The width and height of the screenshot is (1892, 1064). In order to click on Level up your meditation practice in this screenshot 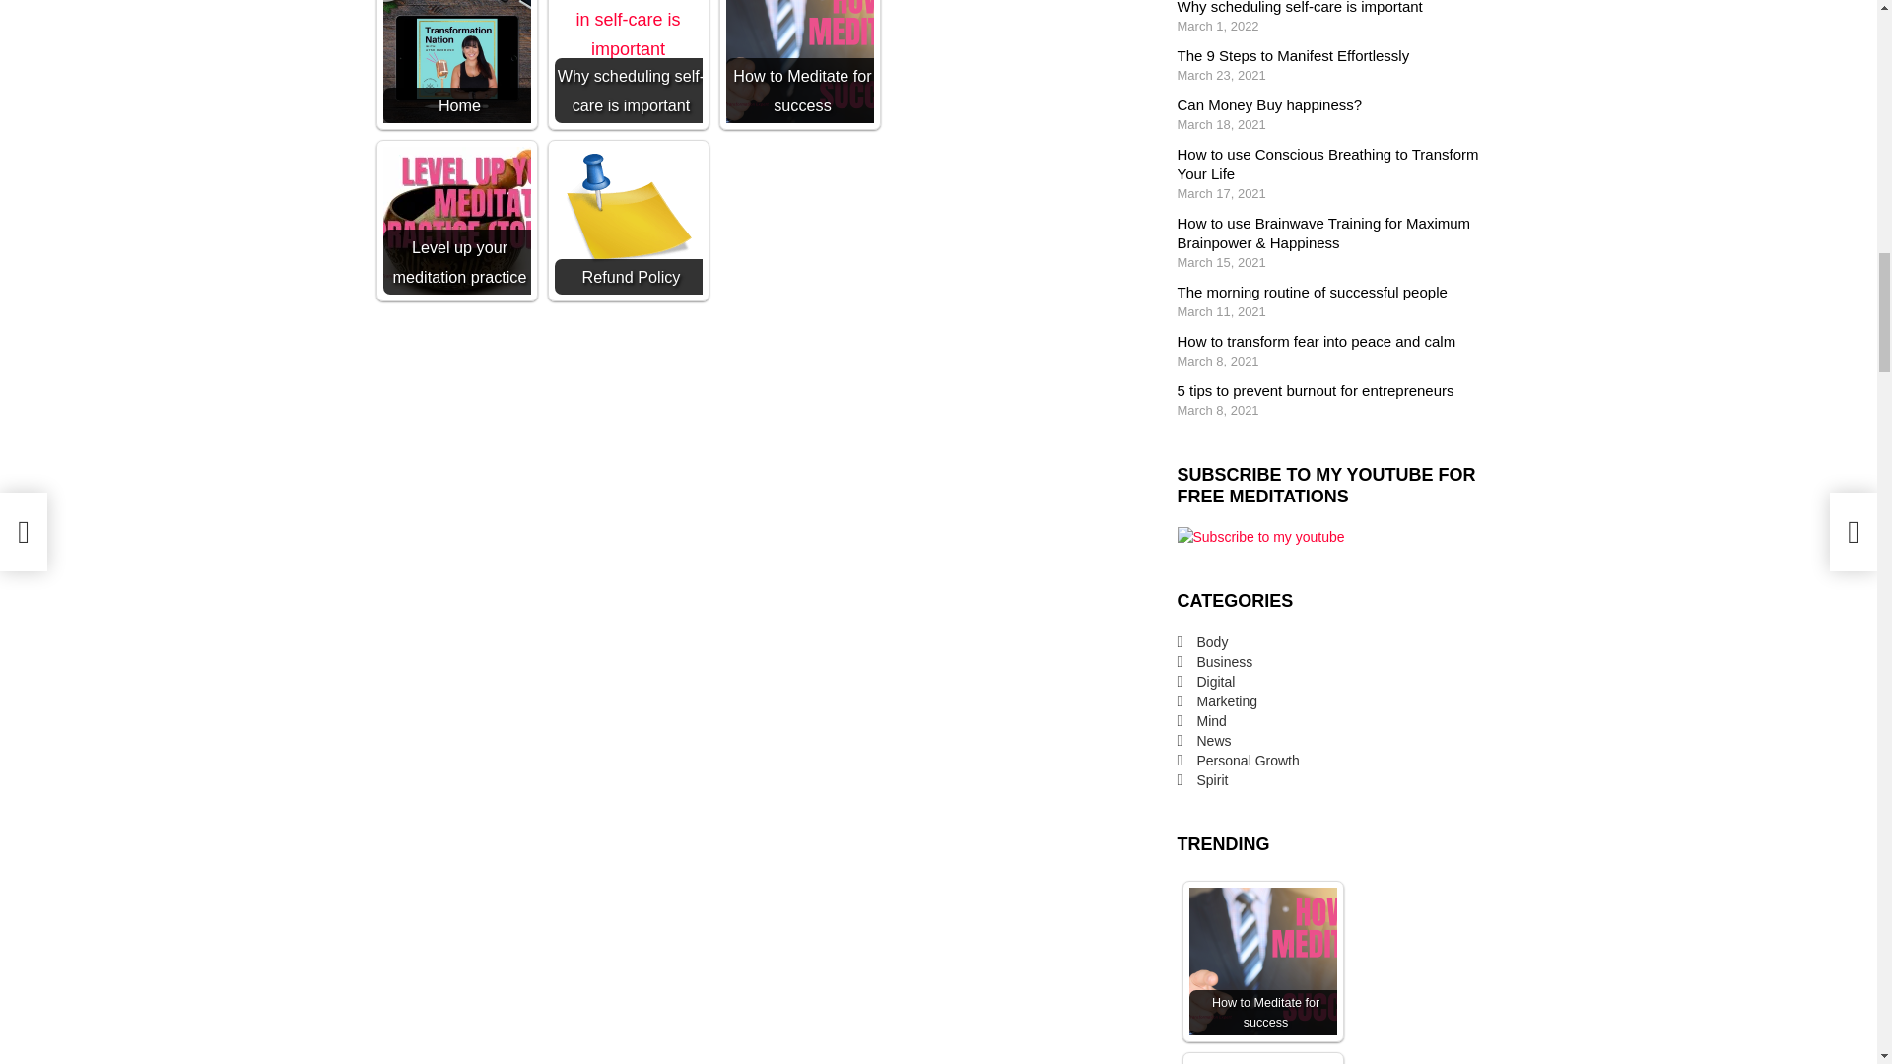, I will do `click(455, 221)`.